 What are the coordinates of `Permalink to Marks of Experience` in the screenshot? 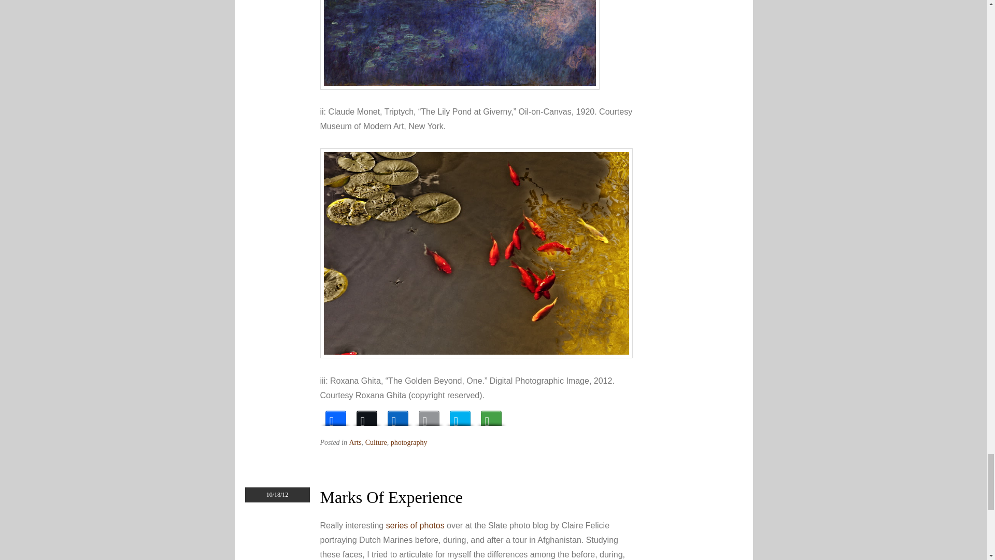 It's located at (391, 497).